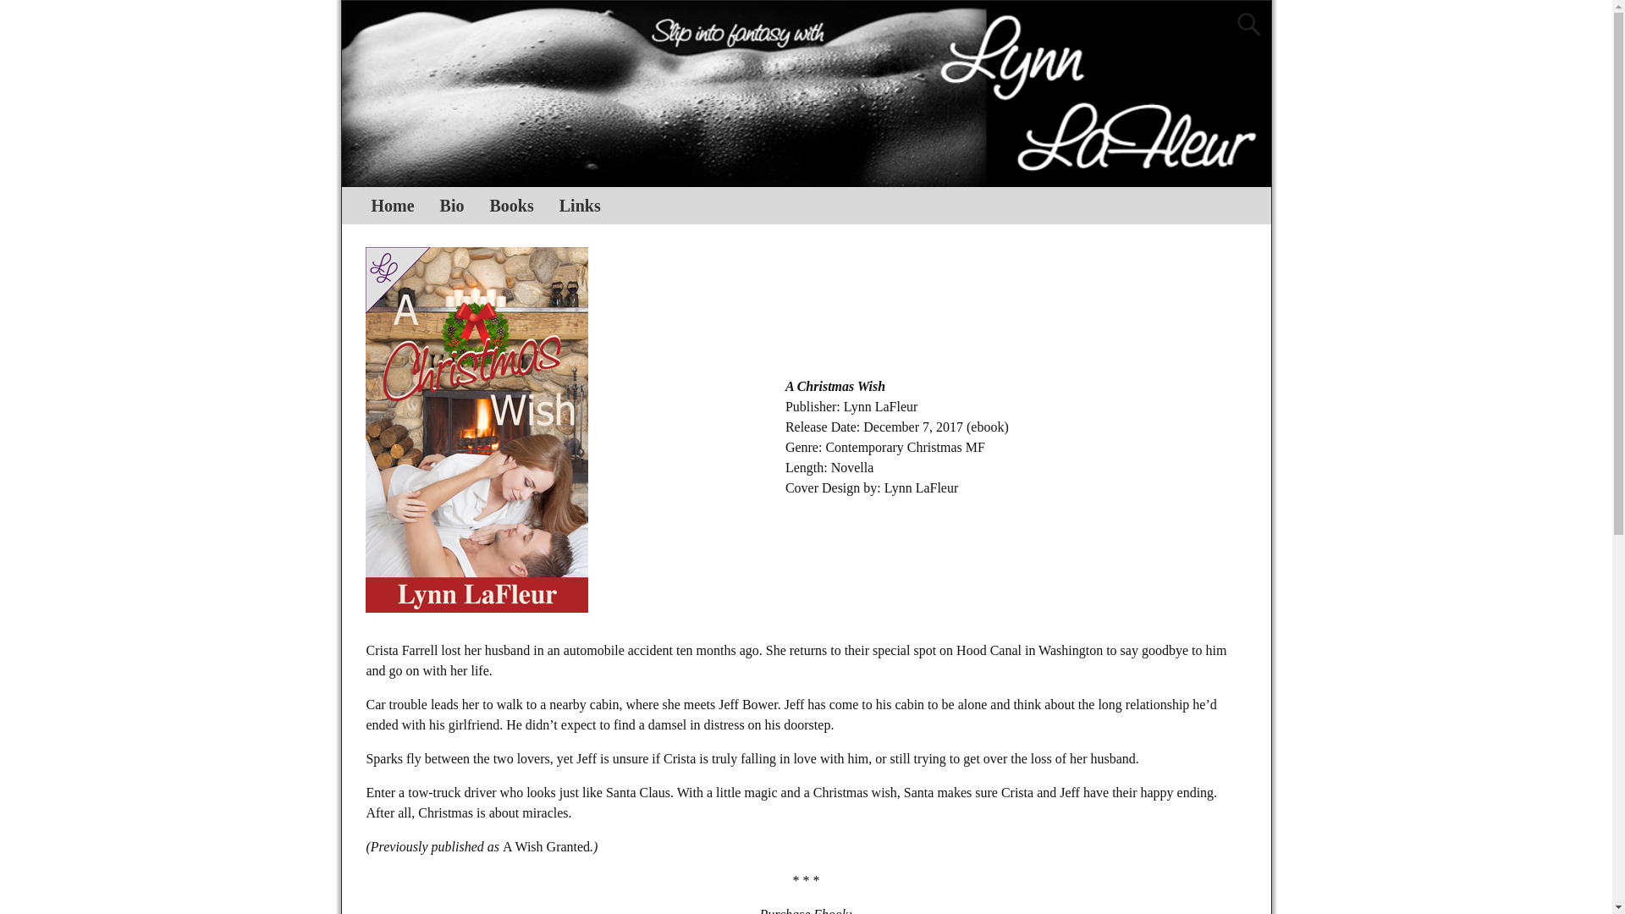 This screenshot has height=914, width=1625. I want to click on Links, so click(580, 205).